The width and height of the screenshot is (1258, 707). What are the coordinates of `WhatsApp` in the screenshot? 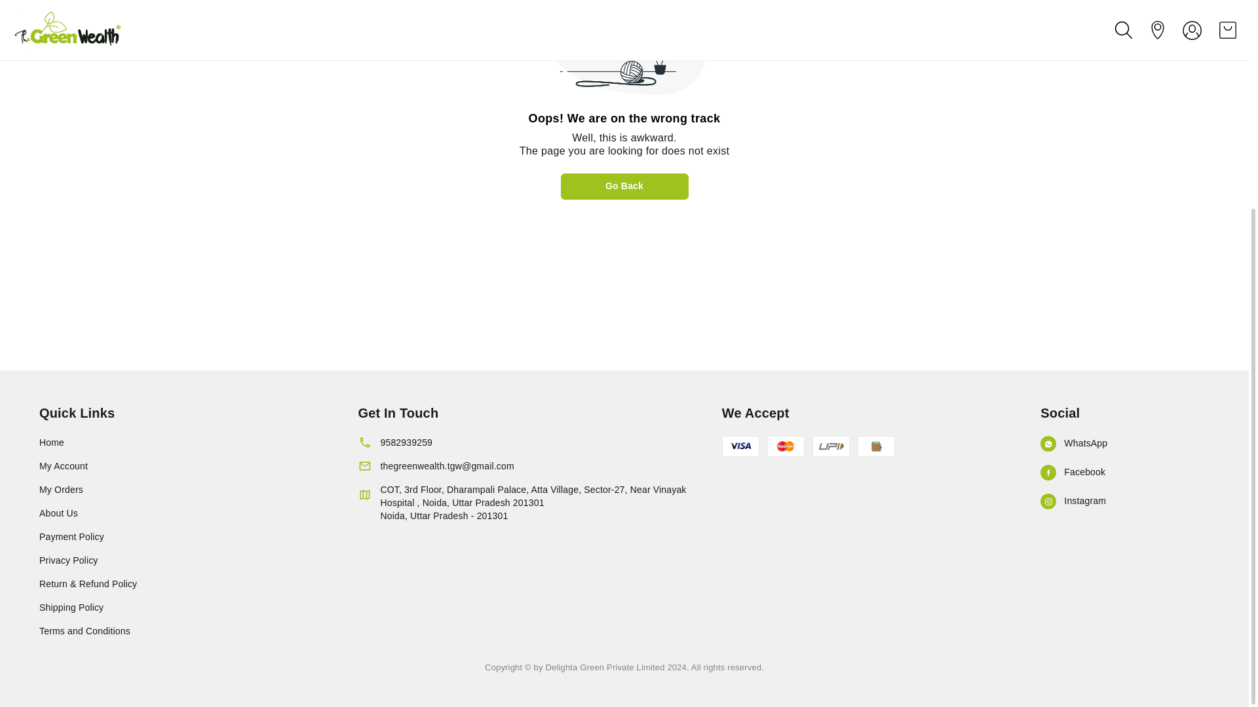 It's located at (1124, 444).